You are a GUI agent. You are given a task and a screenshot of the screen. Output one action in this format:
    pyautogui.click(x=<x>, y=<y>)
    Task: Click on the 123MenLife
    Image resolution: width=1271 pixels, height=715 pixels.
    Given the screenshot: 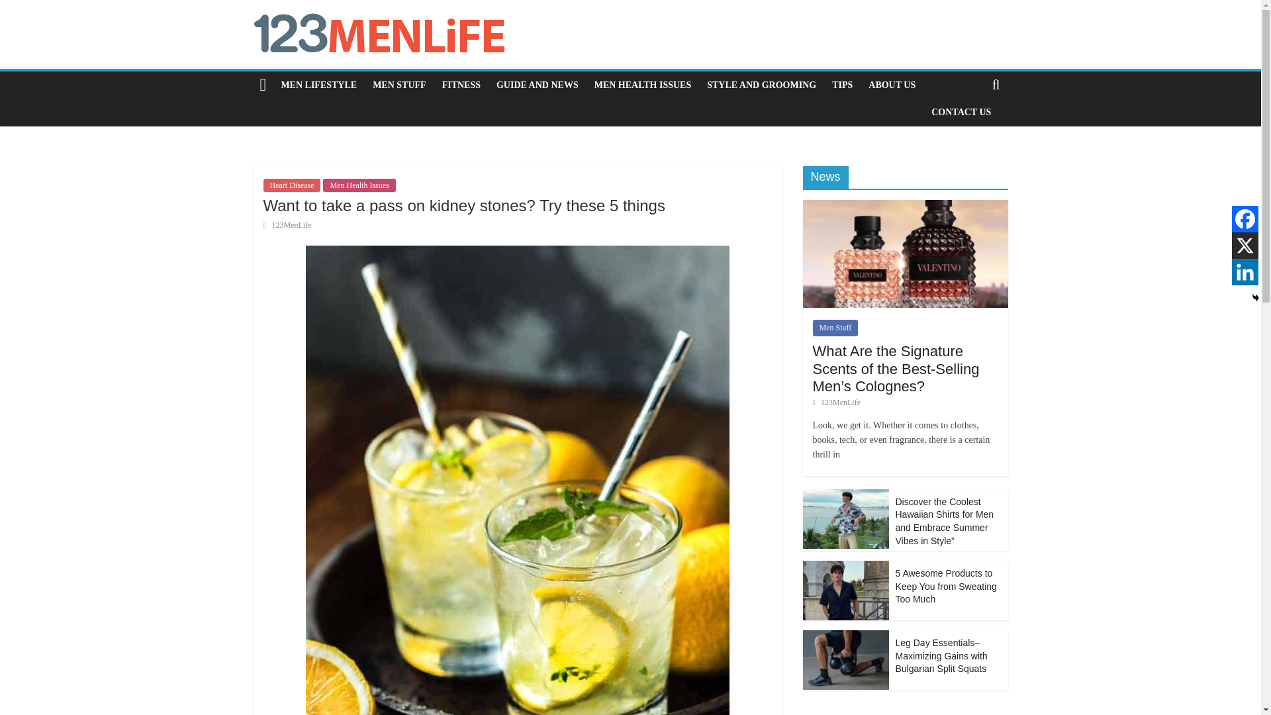 What is the action you would take?
    pyautogui.click(x=291, y=224)
    